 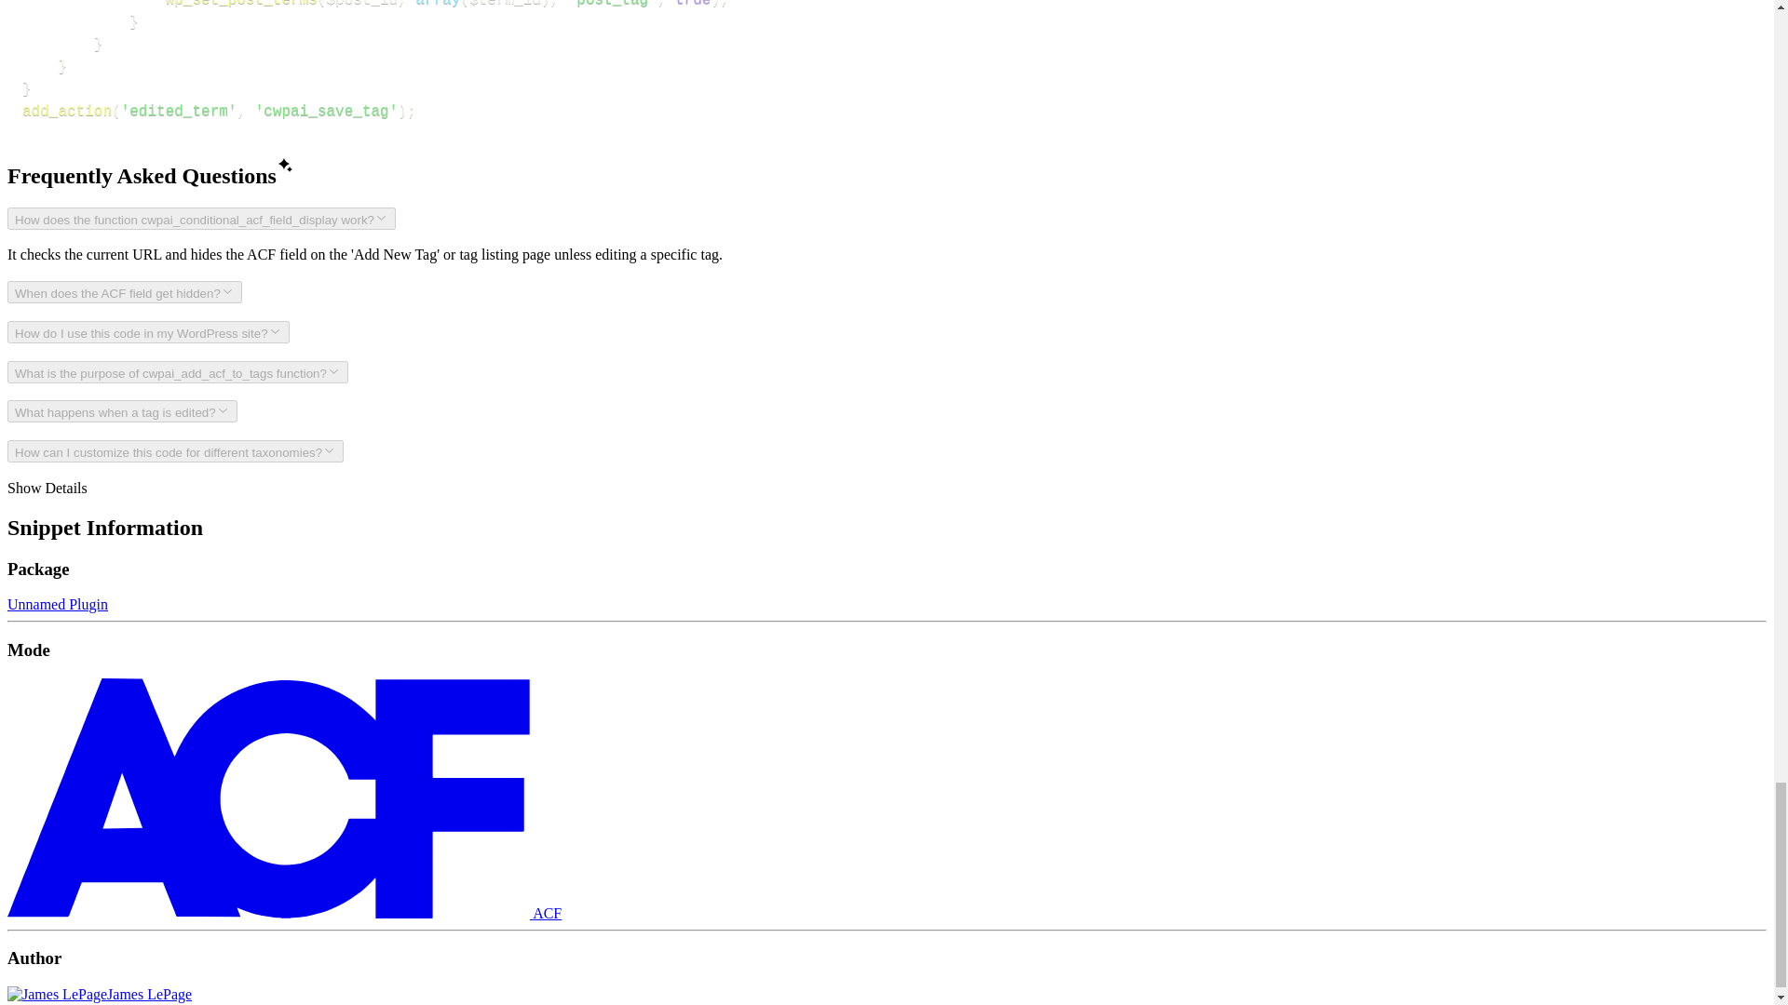 I want to click on How can I customize this code for different taxonomies?, so click(x=175, y=450).